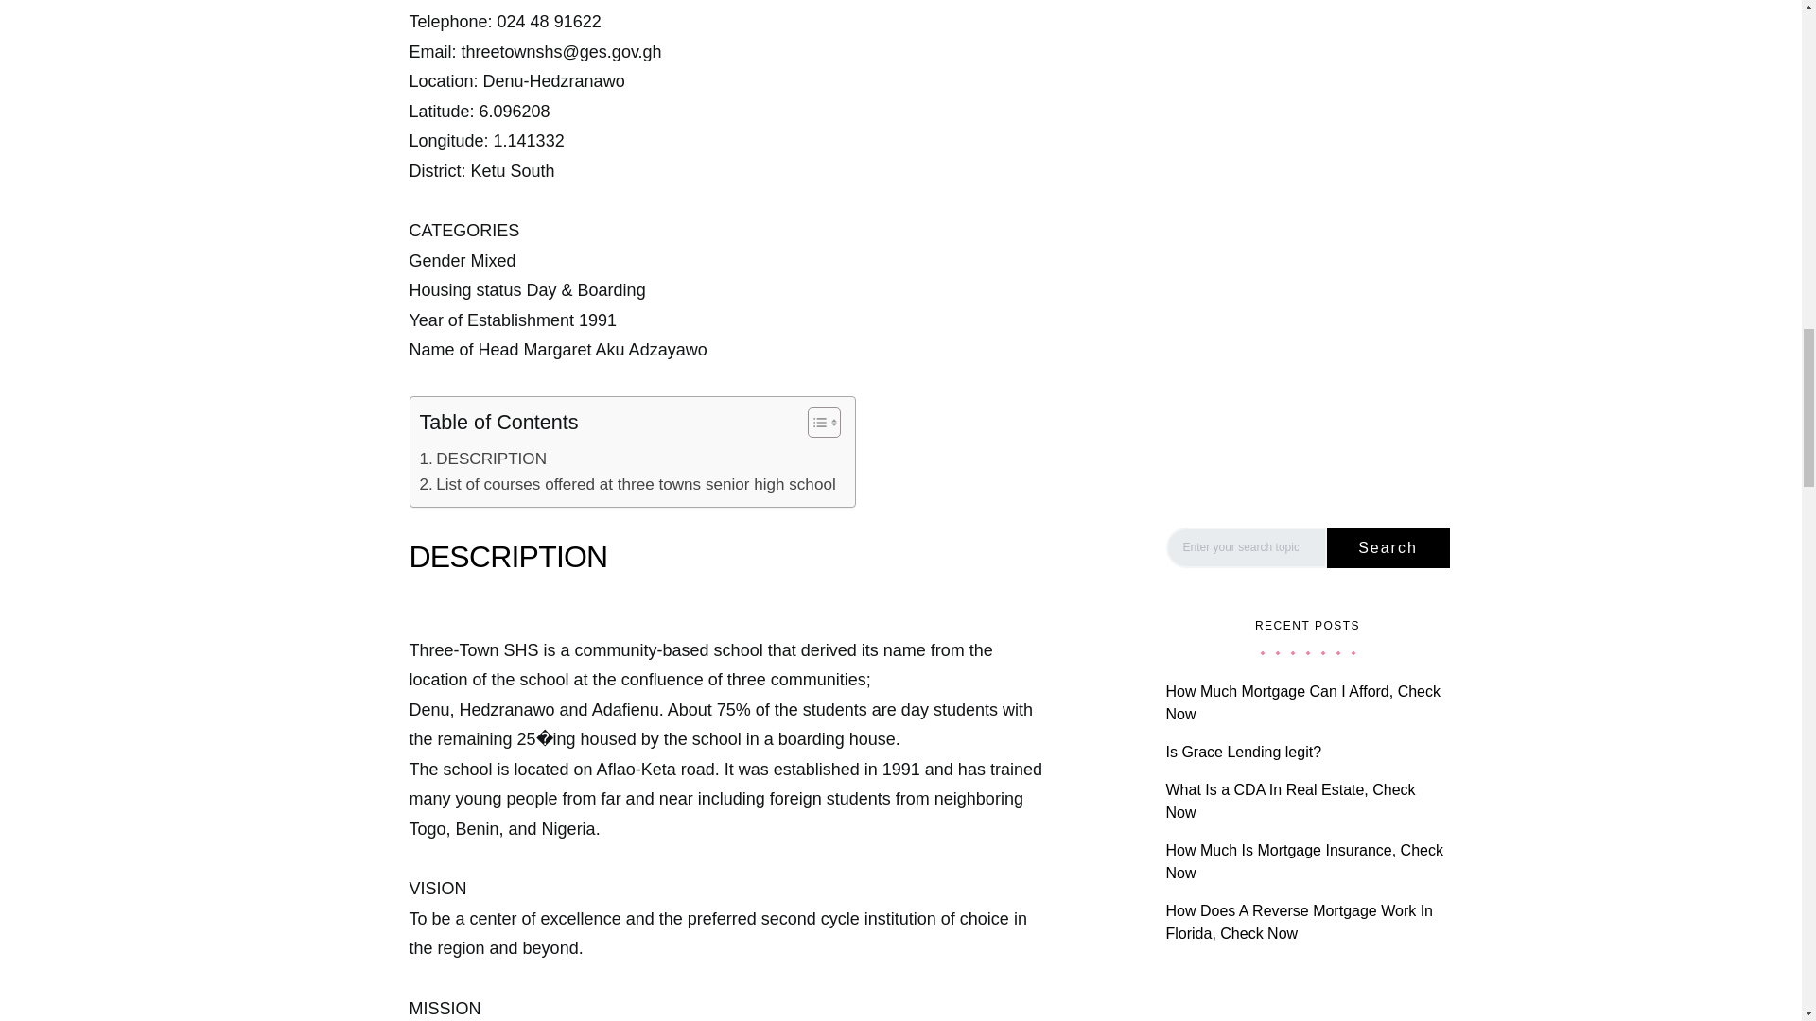 Image resolution: width=1816 pixels, height=1021 pixels. Describe the element at coordinates (627, 484) in the screenshot. I see `List of courses offered at three towns senior high school` at that location.